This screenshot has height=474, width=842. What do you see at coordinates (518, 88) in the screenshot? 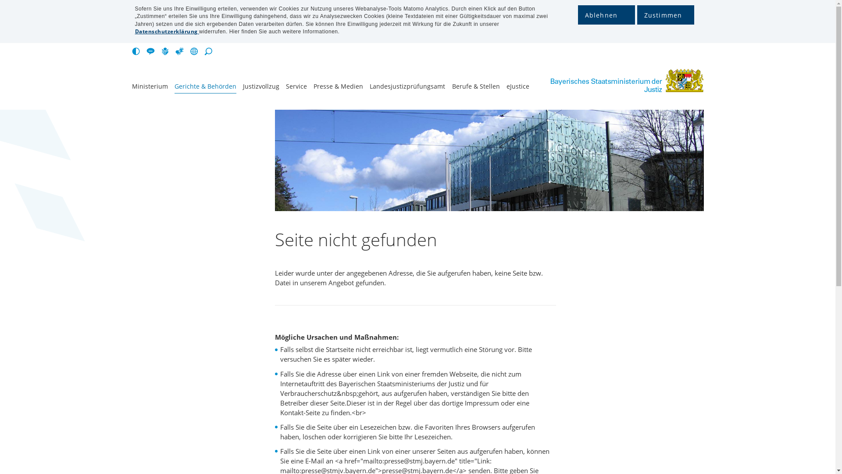
I see `eJustice` at bounding box center [518, 88].